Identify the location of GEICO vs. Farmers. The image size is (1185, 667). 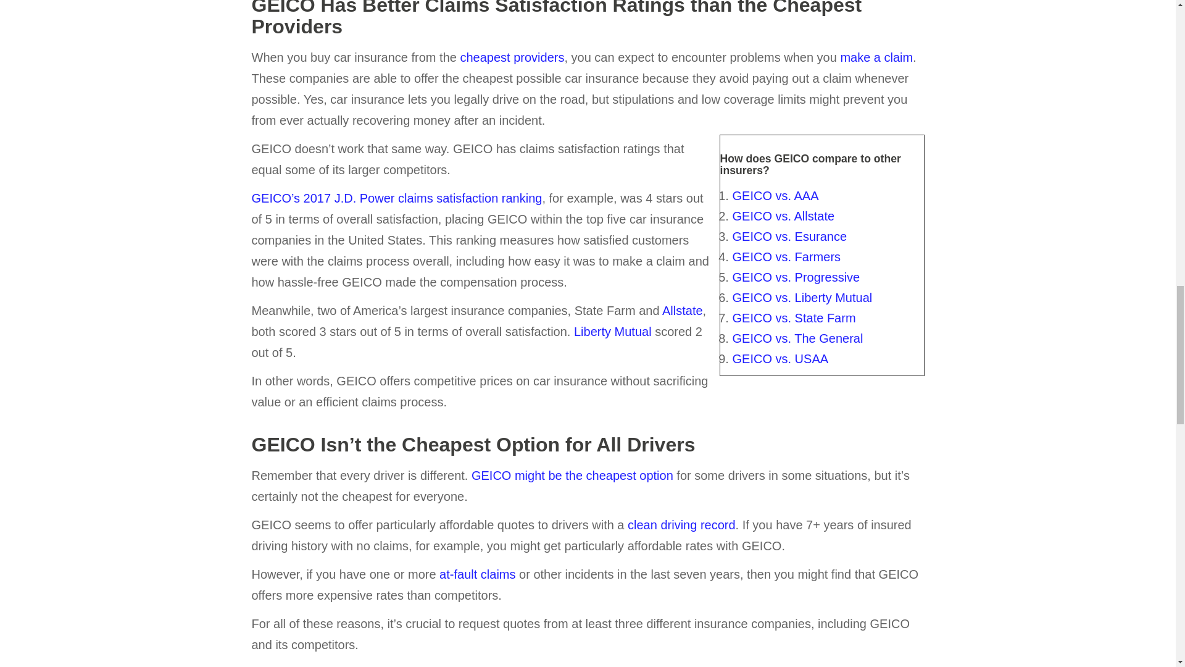
(786, 257).